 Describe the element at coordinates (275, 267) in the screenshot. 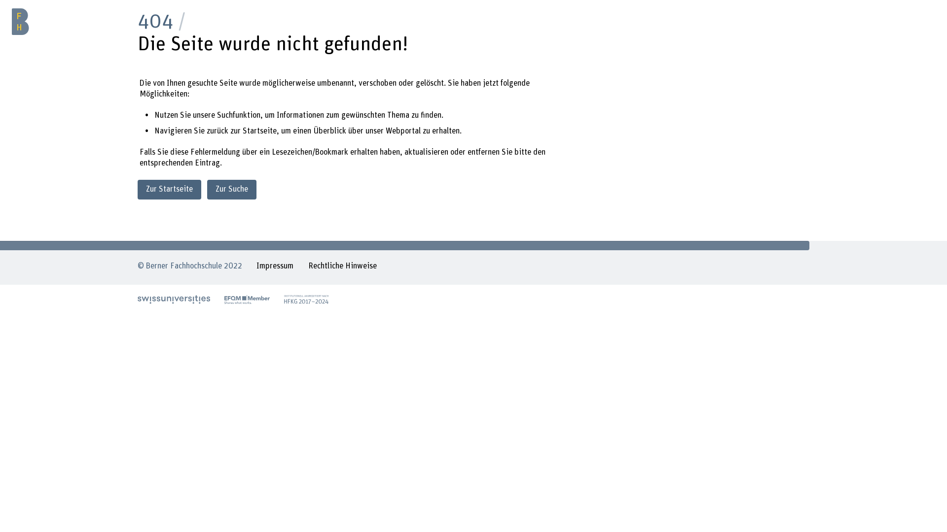

I see `Impressum` at that location.